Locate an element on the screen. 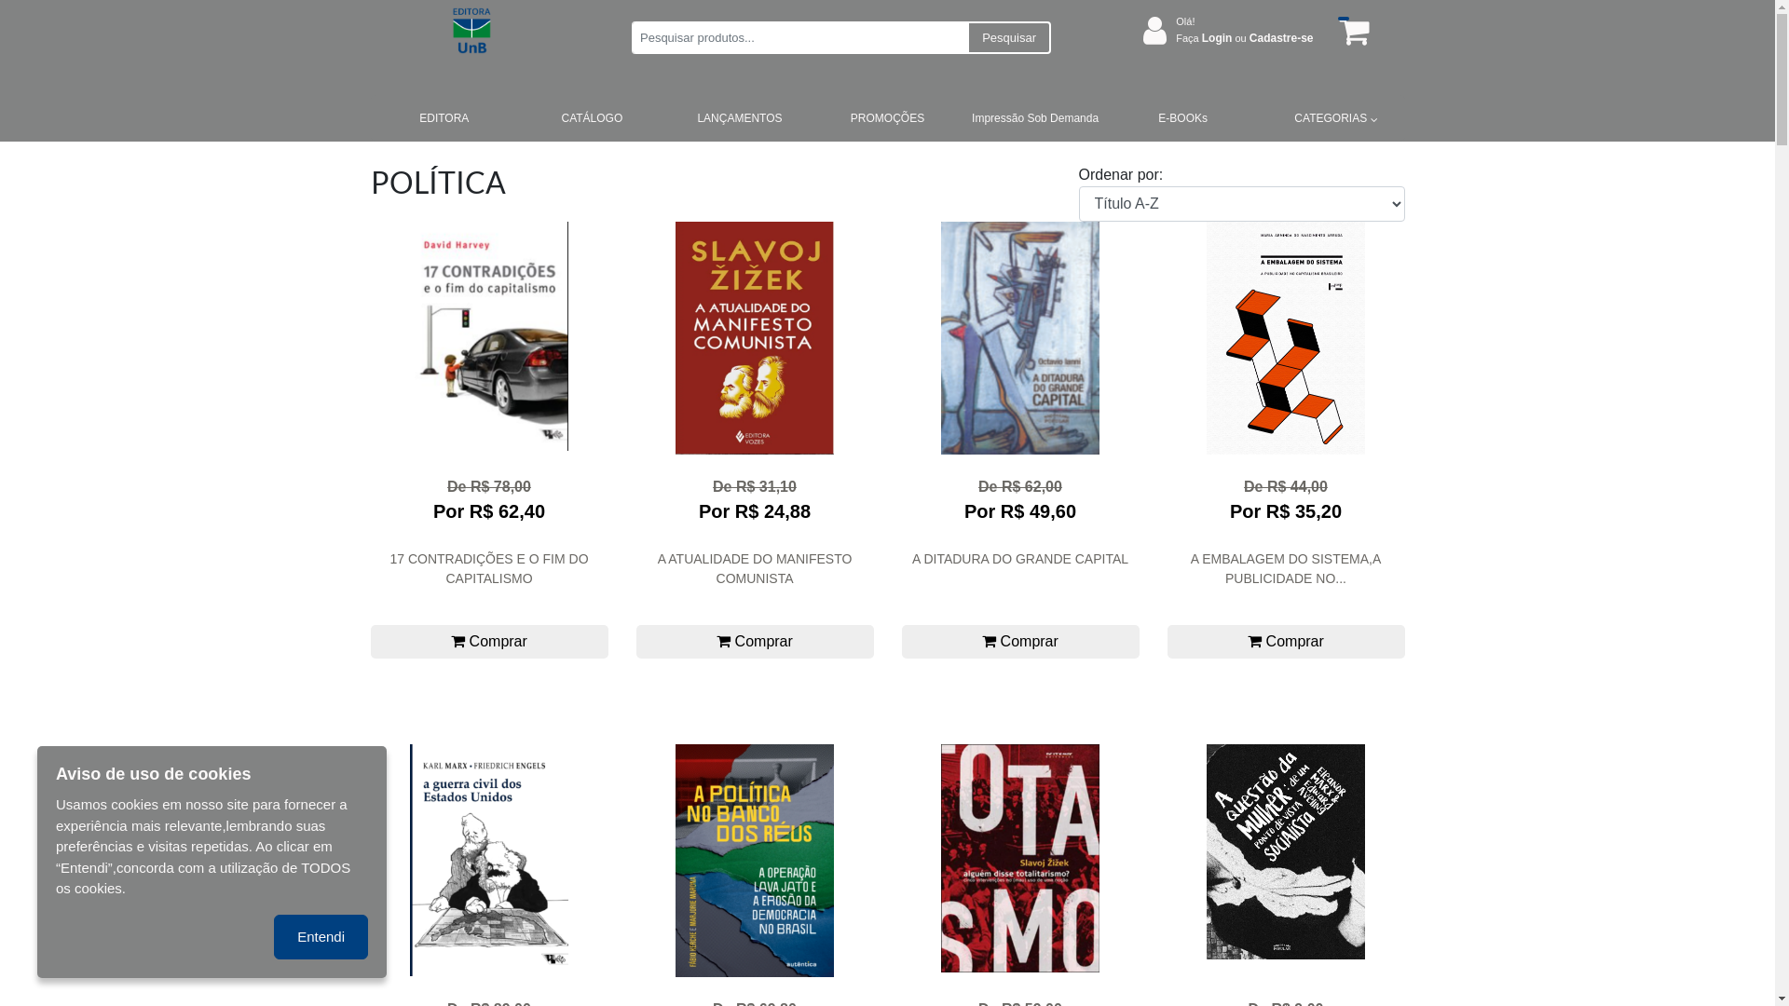  EDITORA is located at coordinates (445, 118).